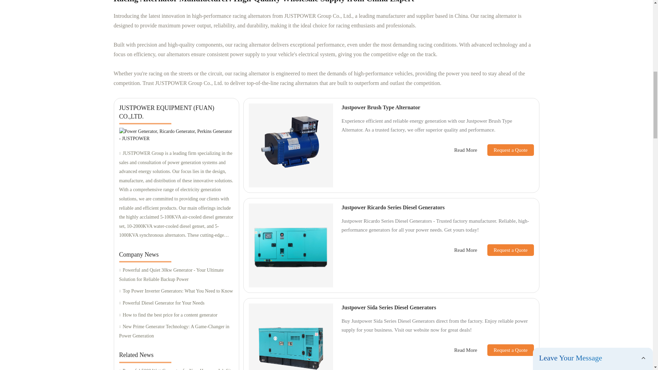 This screenshot has width=658, height=370. What do you see at coordinates (176, 291) in the screenshot?
I see `Top Power Inverter Generators: What You Need to Know` at bounding box center [176, 291].